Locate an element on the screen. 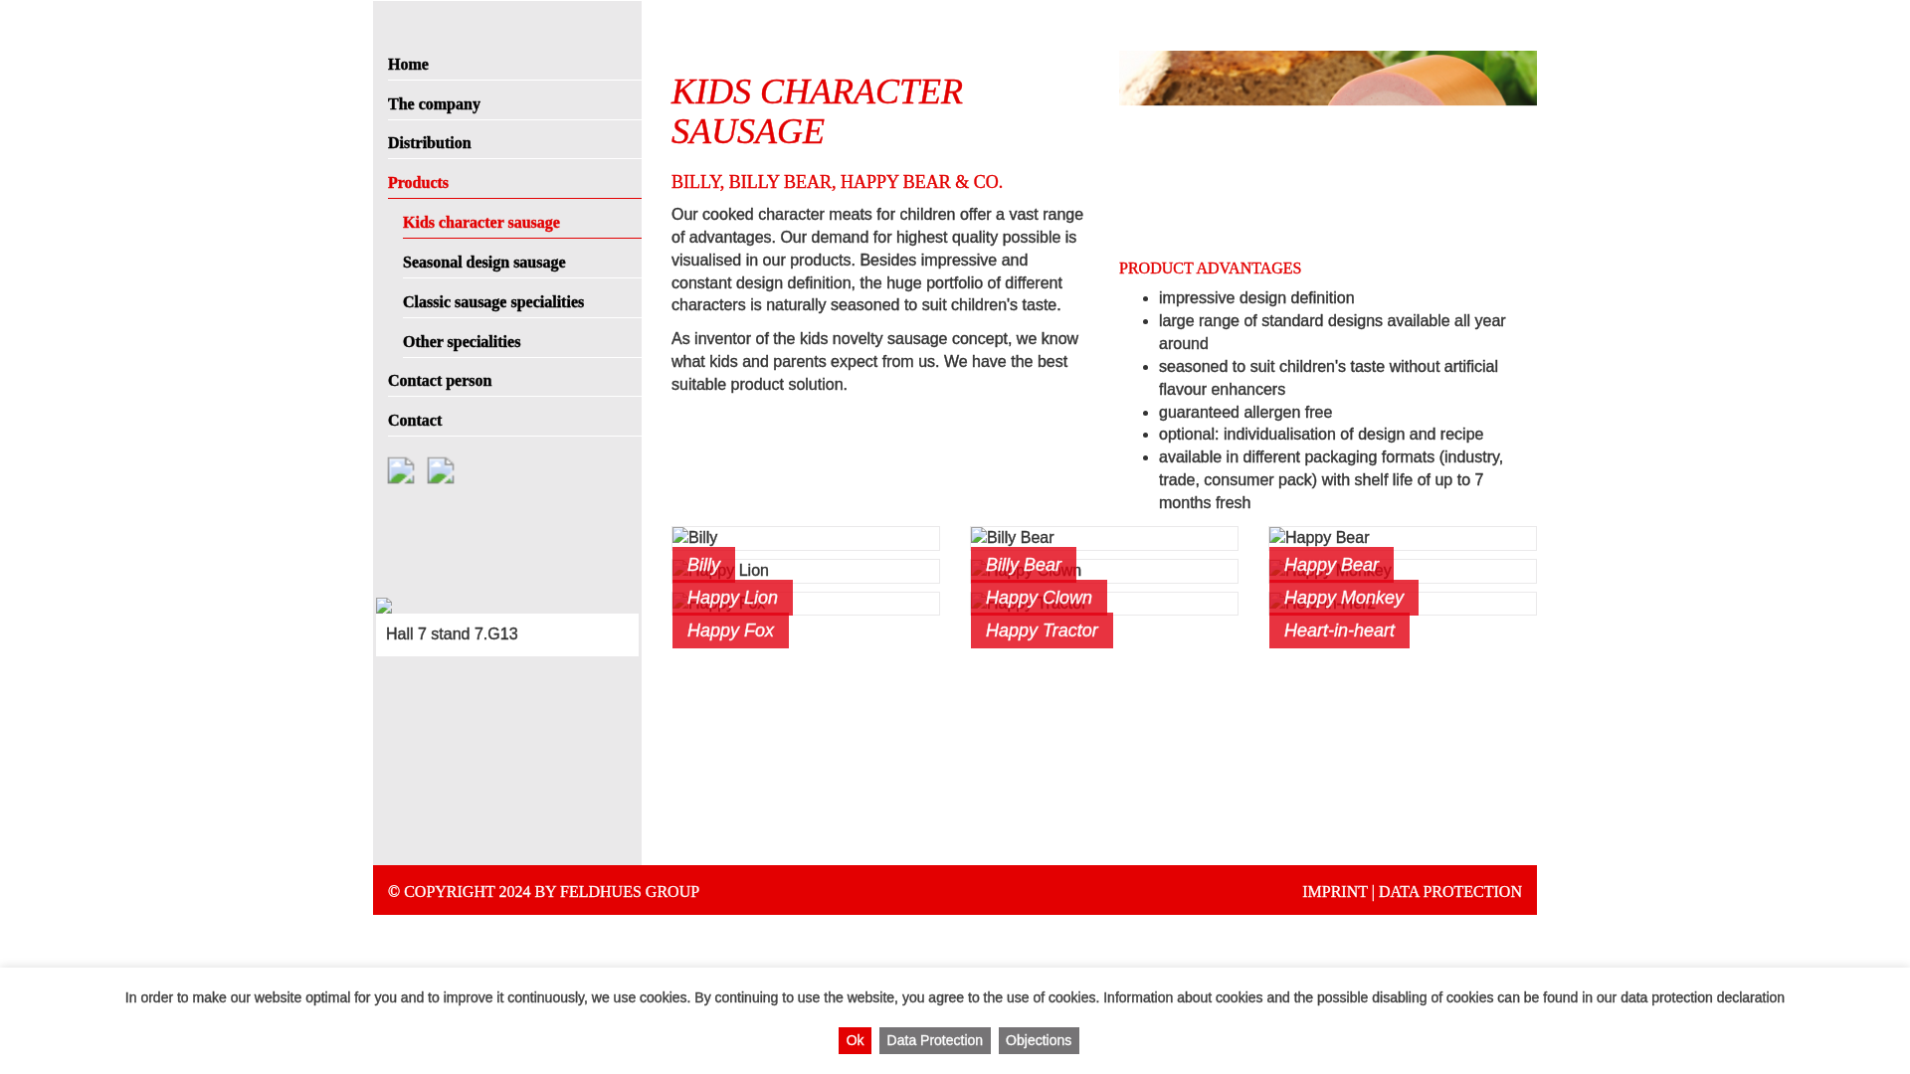 The height and width of the screenshot is (1074, 1910). The company is located at coordinates (514, 99).